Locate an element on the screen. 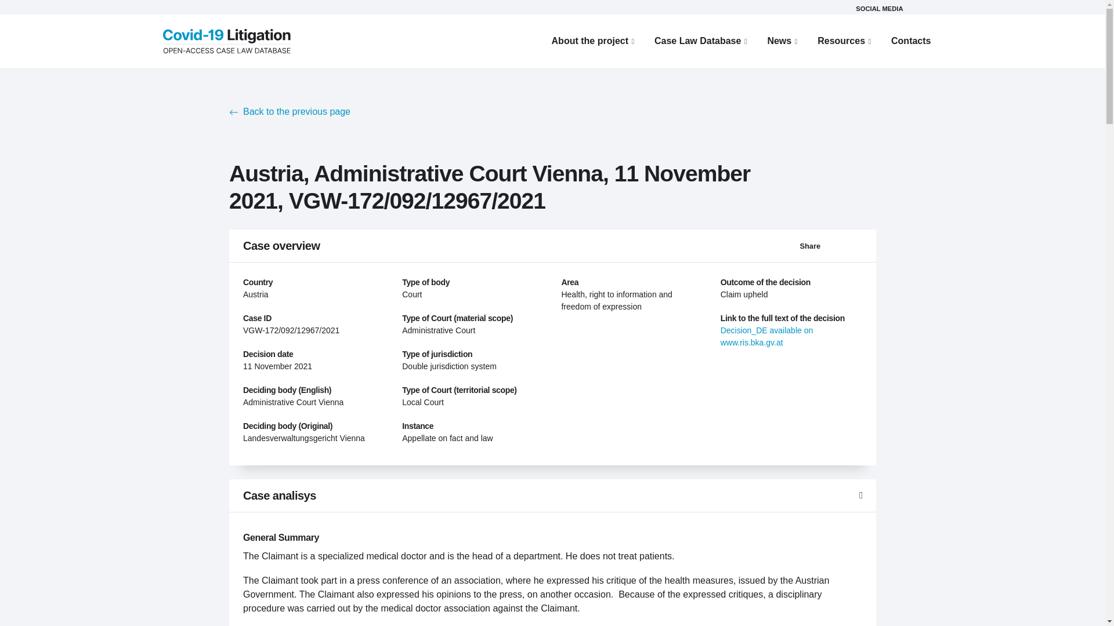 The image size is (1114, 626). Case analisys is located at coordinates (552, 496).